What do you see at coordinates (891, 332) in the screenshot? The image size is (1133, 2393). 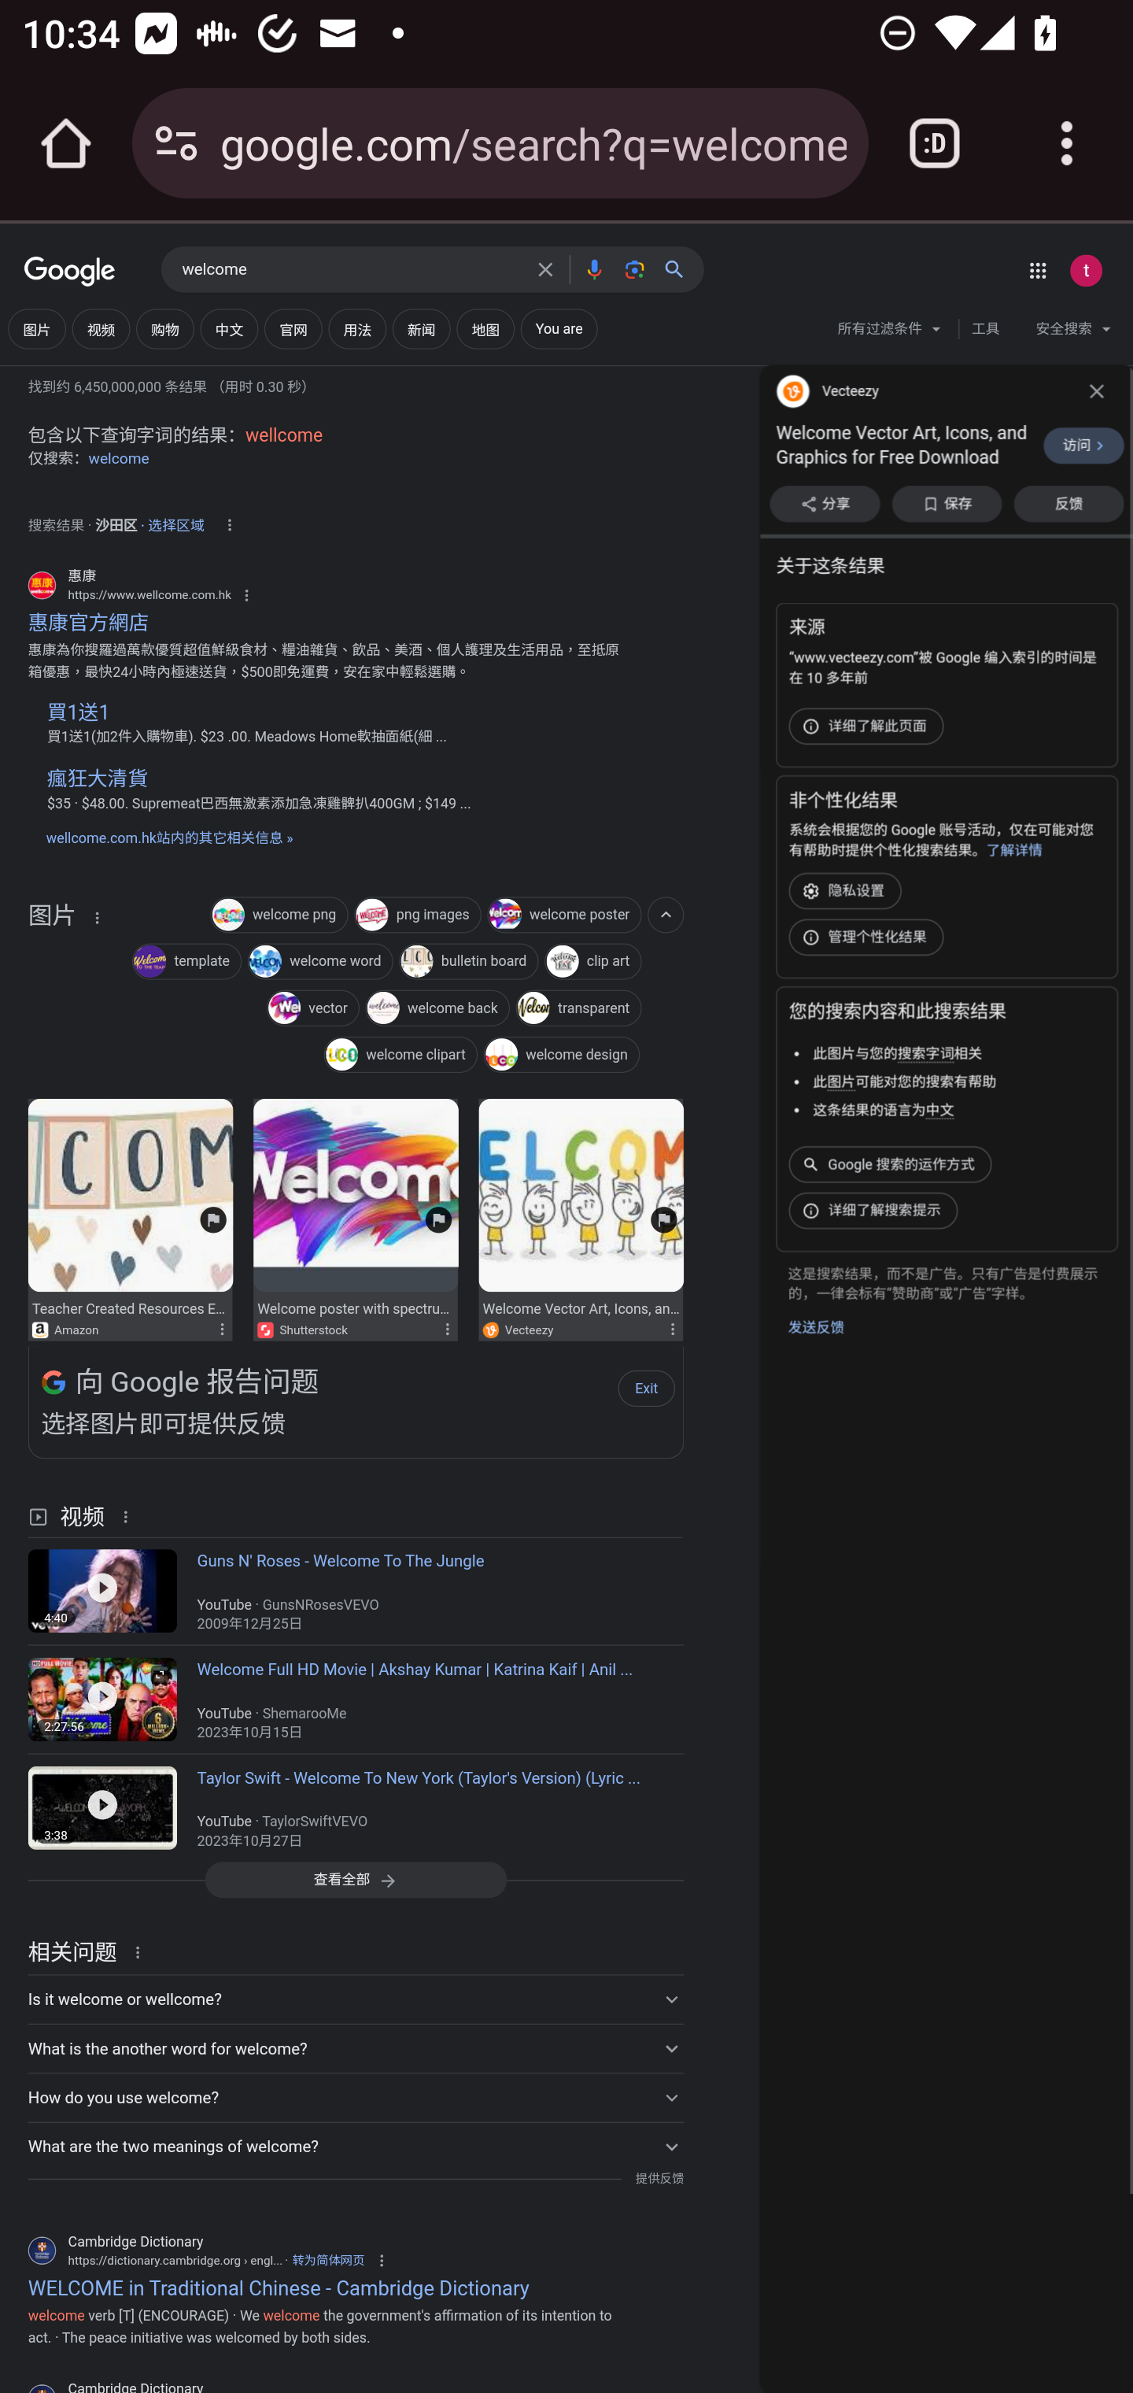 I see `所有过滤条件` at bounding box center [891, 332].